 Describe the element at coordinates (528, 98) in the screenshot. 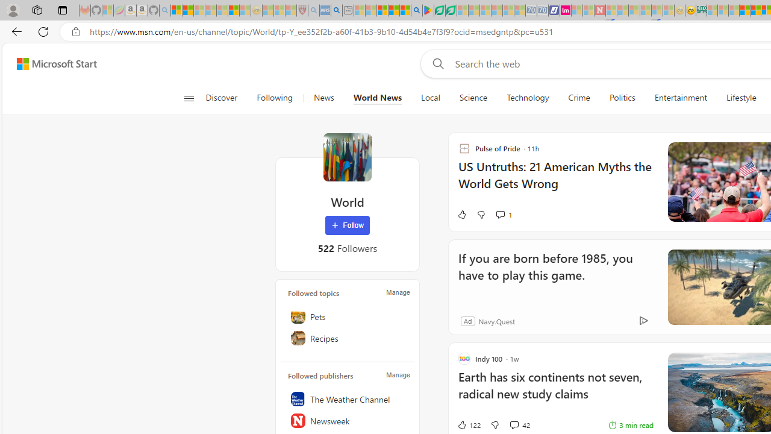

I see `Technology` at that location.